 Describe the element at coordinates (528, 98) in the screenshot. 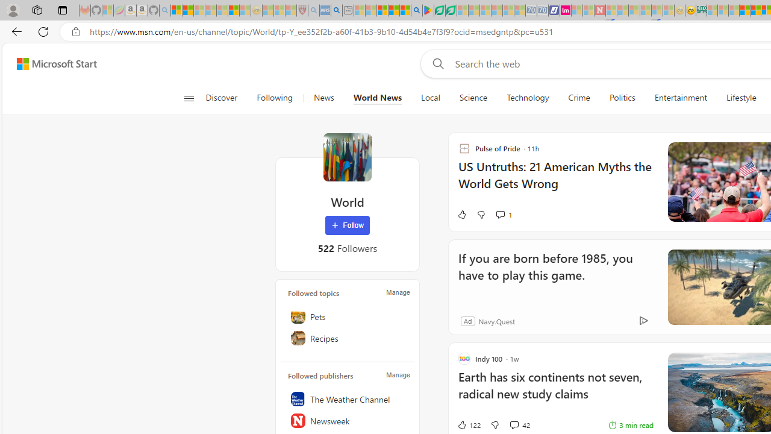

I see `Technology` at that location.